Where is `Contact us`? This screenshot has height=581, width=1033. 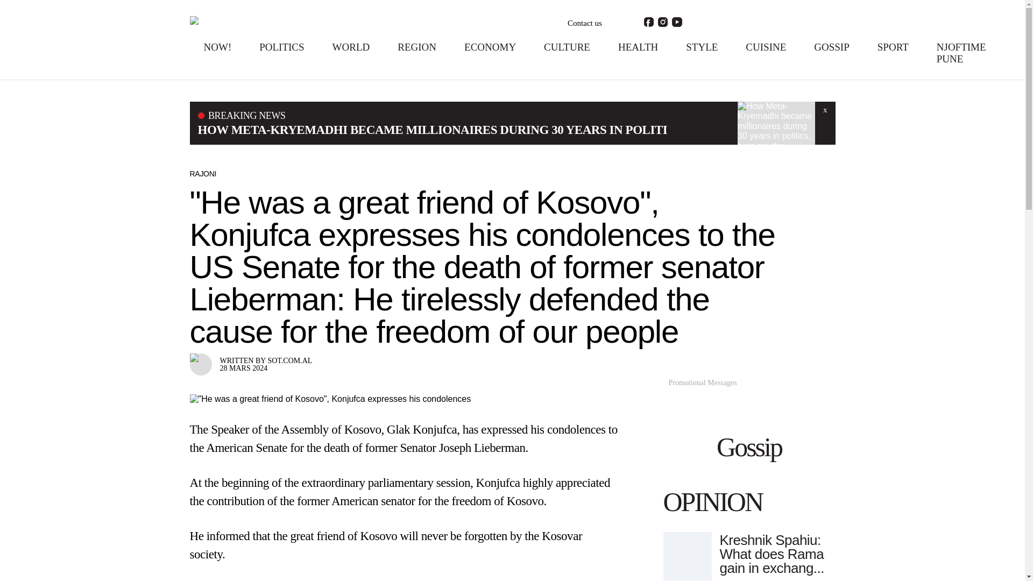 Contact us is located at coordinates (584, 24).